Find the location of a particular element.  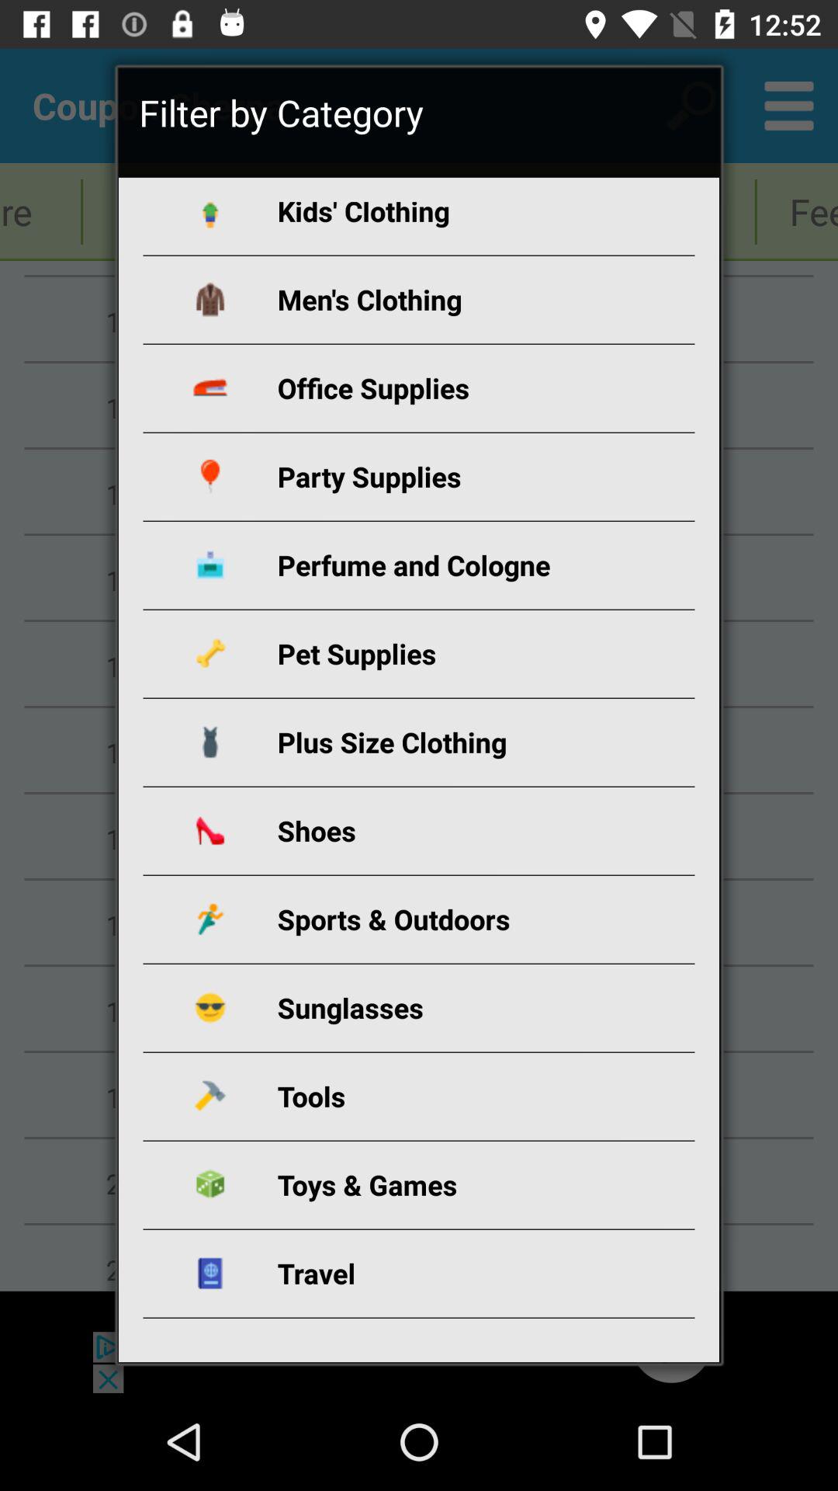

tap icon below the shoes app is located at coordinates (438, 919).